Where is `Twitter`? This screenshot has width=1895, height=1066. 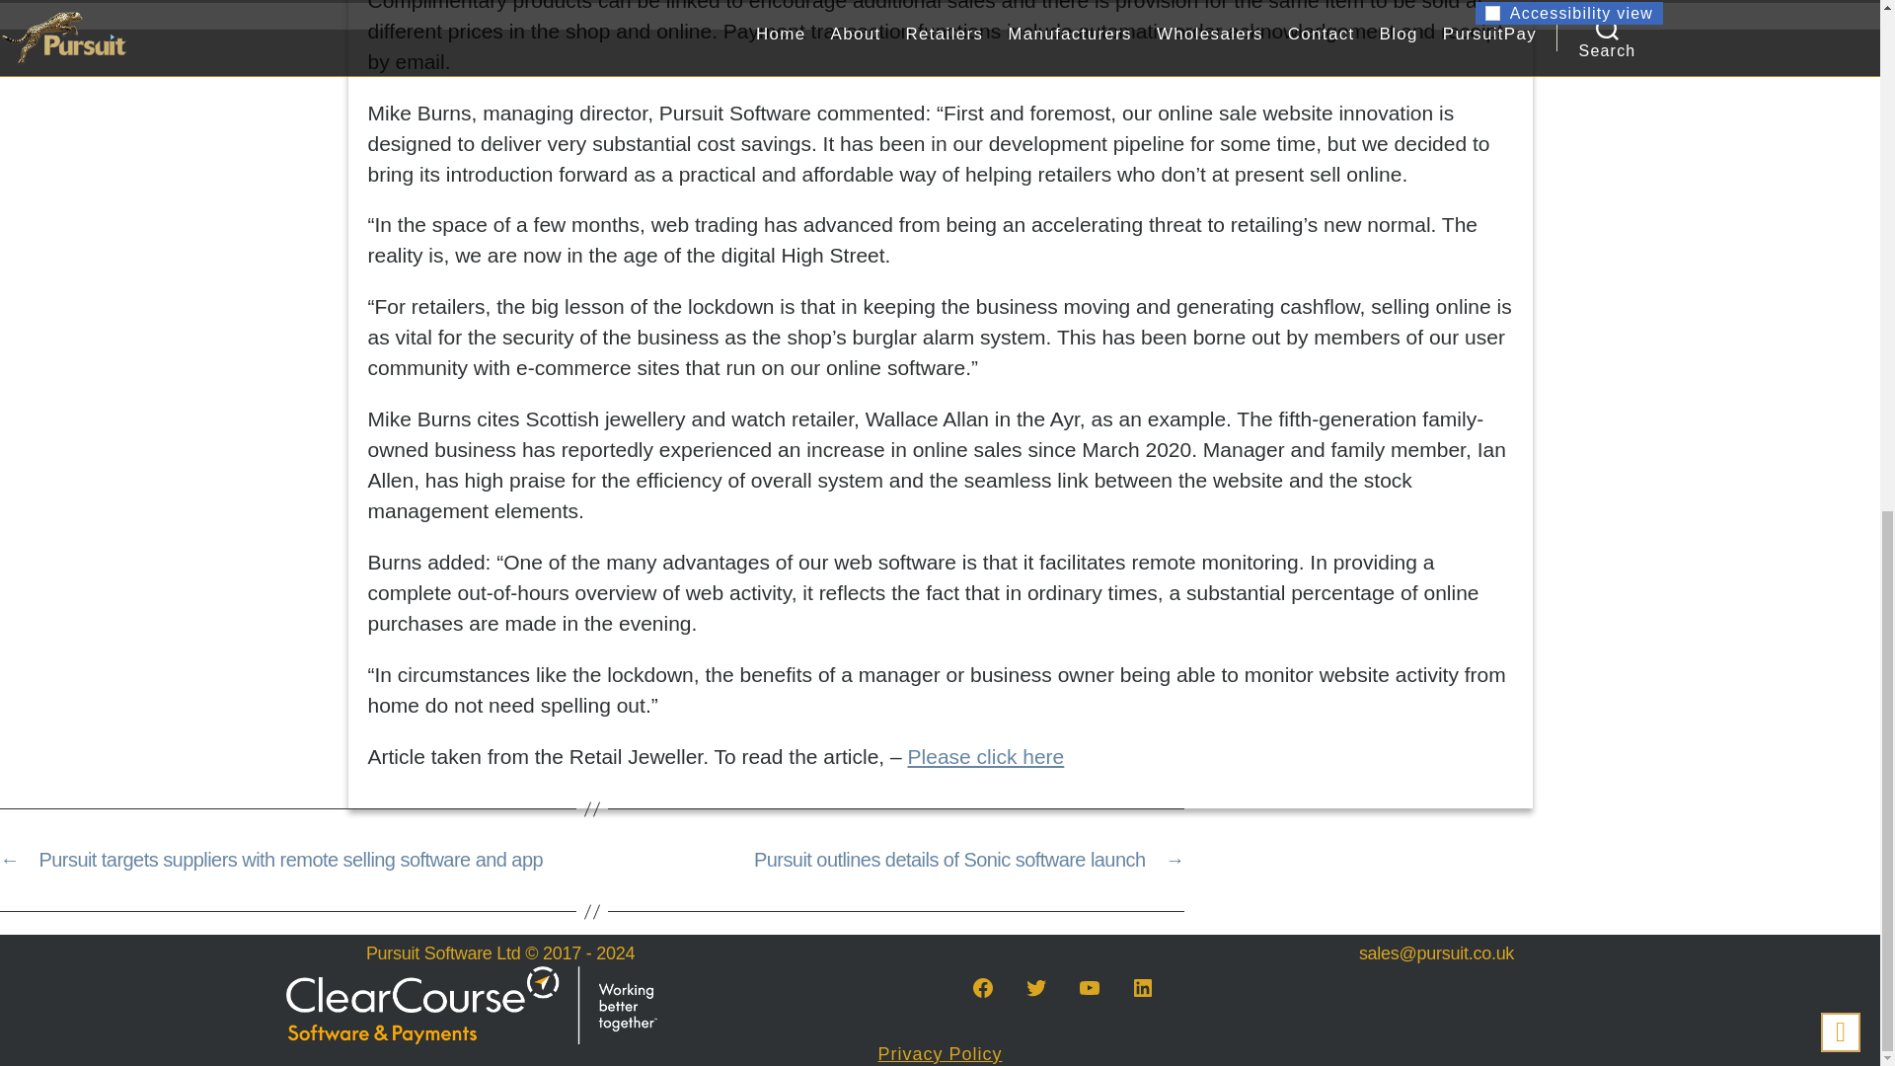 Twitter is located at coordinates (1035, 987).